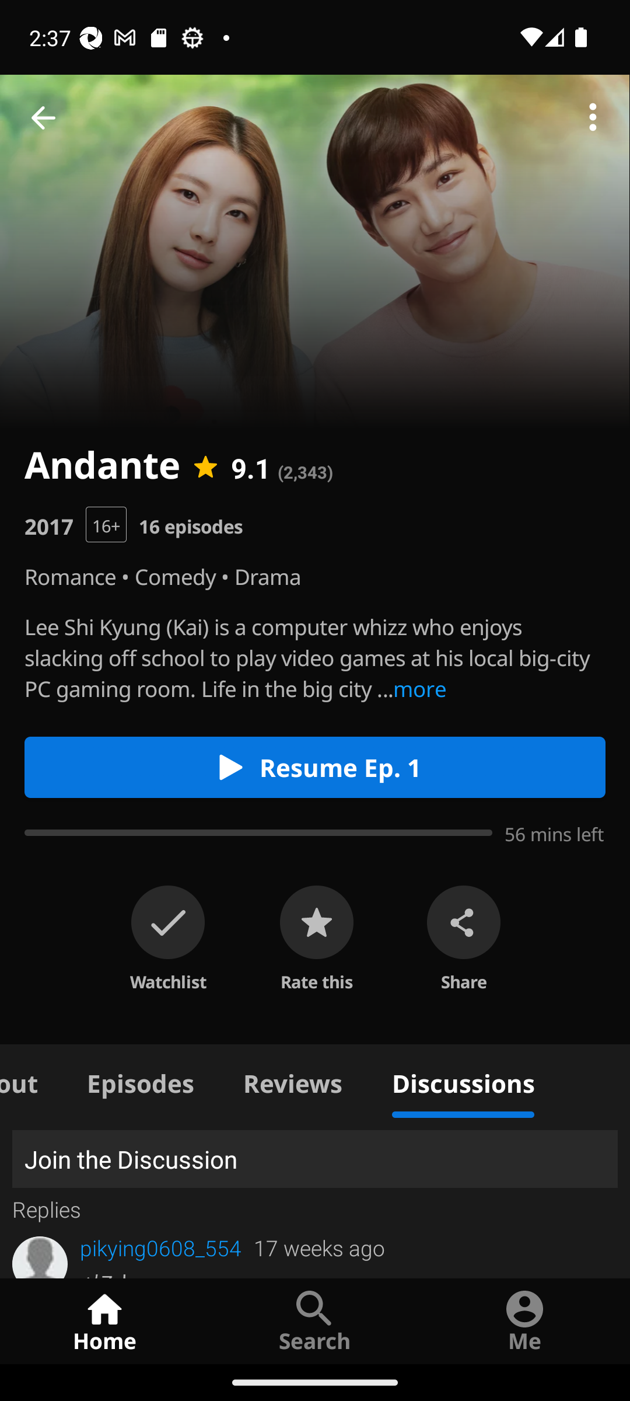 Image resolution: width=630 pixels, height=1401 pixels. Describe the element at coordinates (315, 1320) in the screenshot. I see `Search` at that location.